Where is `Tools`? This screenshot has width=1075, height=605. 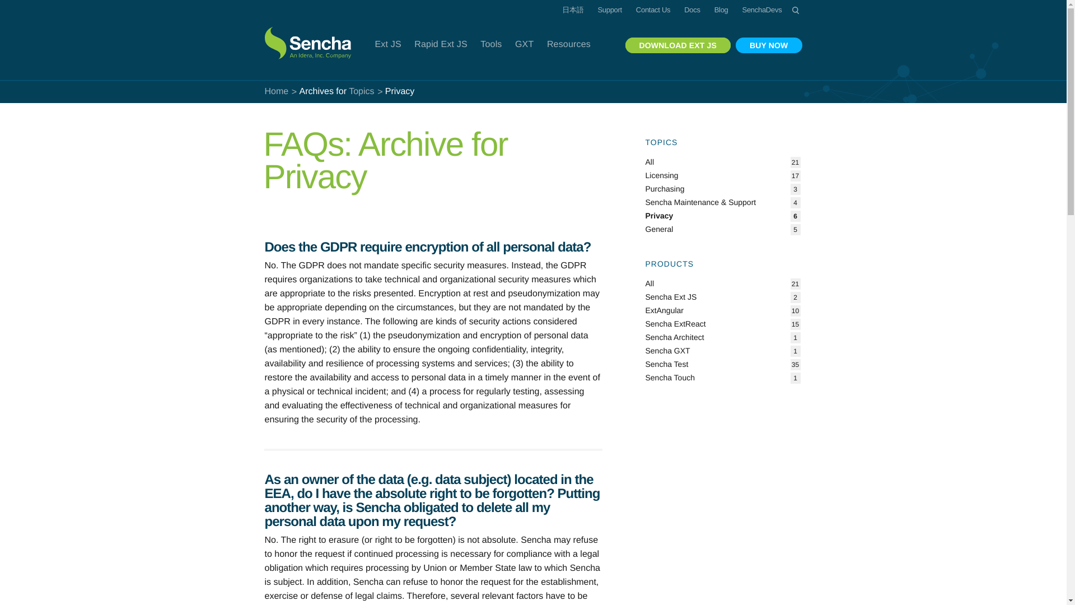
Tools is located at coordinates (490, 45).